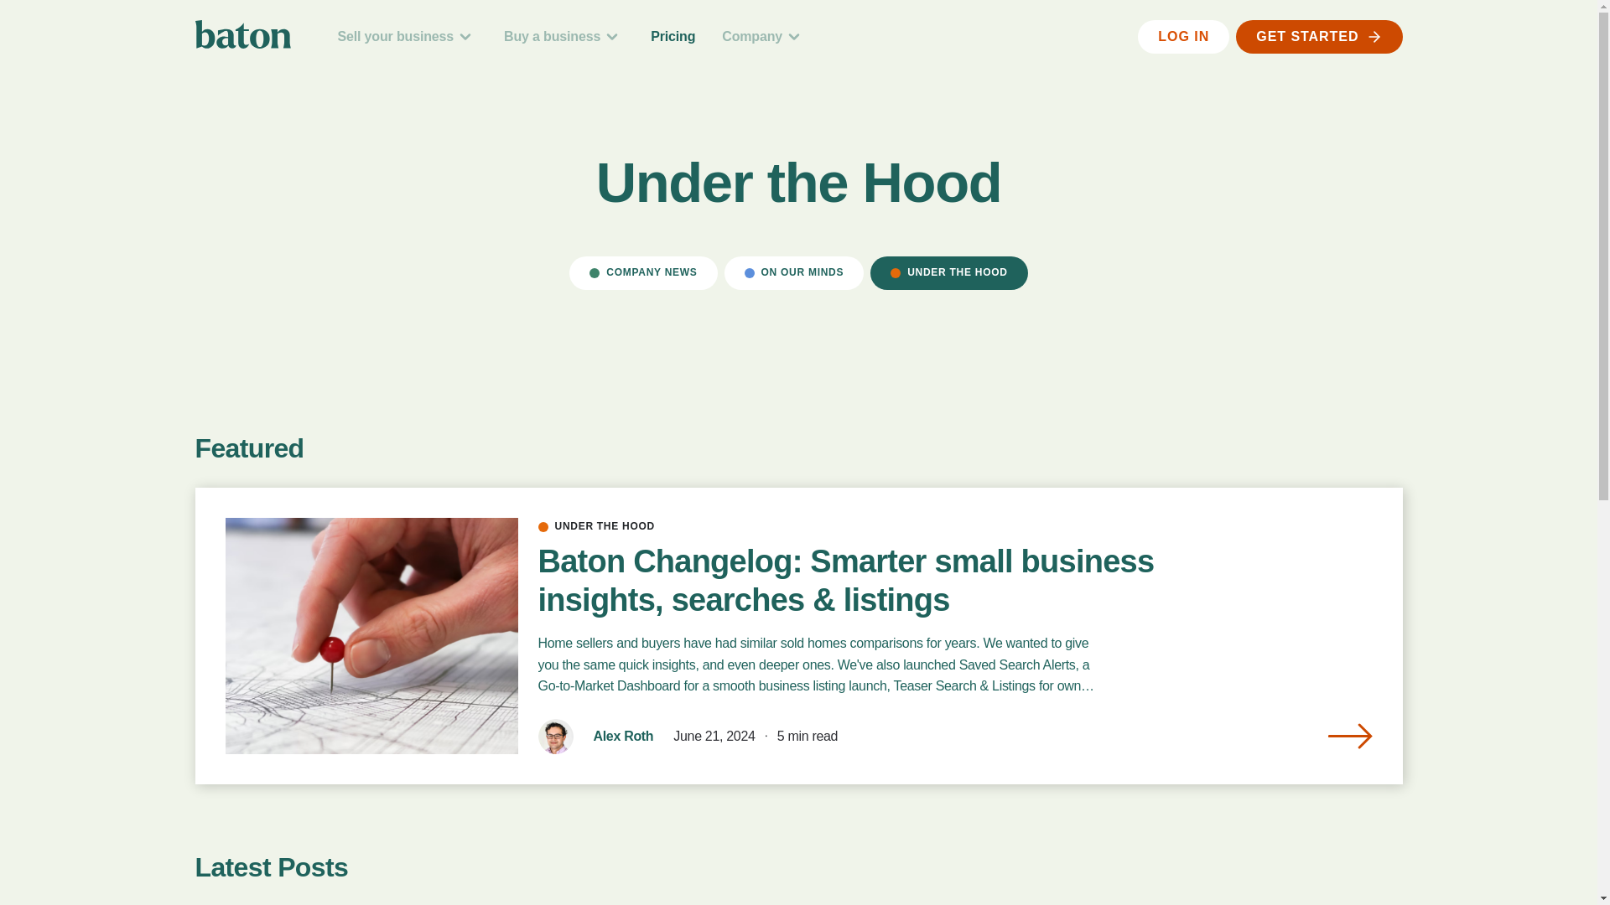 This screenshot has height=905, width=1610. I want to click on UNDER THE HOOD, so click(948, 272).